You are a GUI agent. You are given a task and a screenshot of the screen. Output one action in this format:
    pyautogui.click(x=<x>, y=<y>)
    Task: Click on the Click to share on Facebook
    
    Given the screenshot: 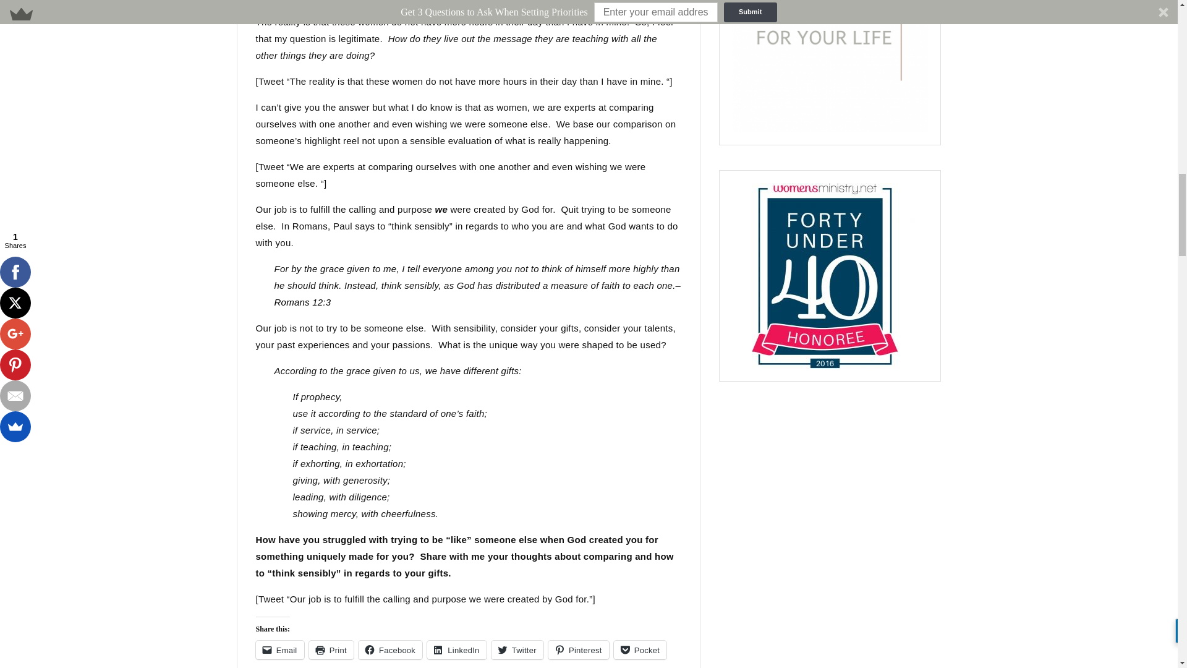 What is the action you would take?
    pyautogui.click(x=390, y=649)
    